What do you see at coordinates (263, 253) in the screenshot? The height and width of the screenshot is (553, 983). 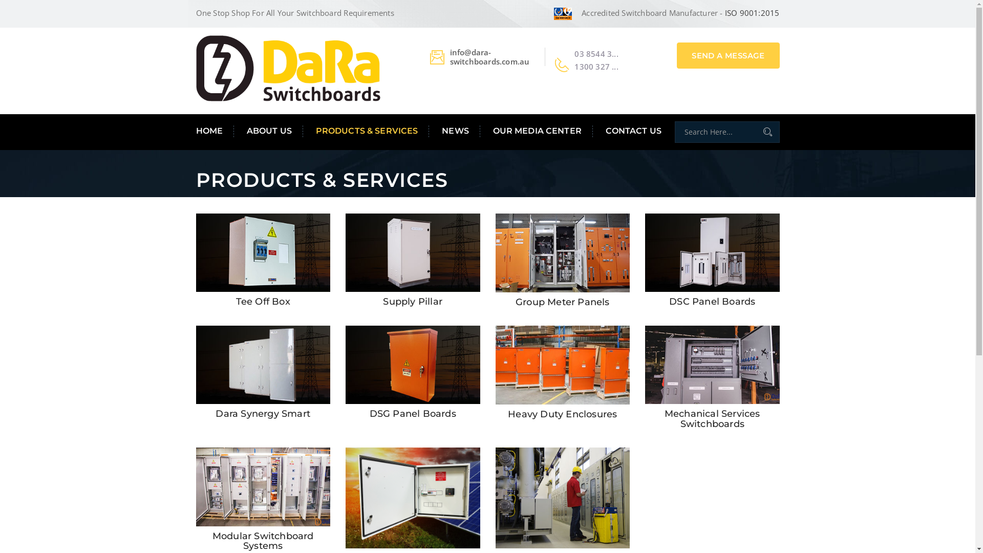 I see `tee-off` at bounding box center [263, 253].